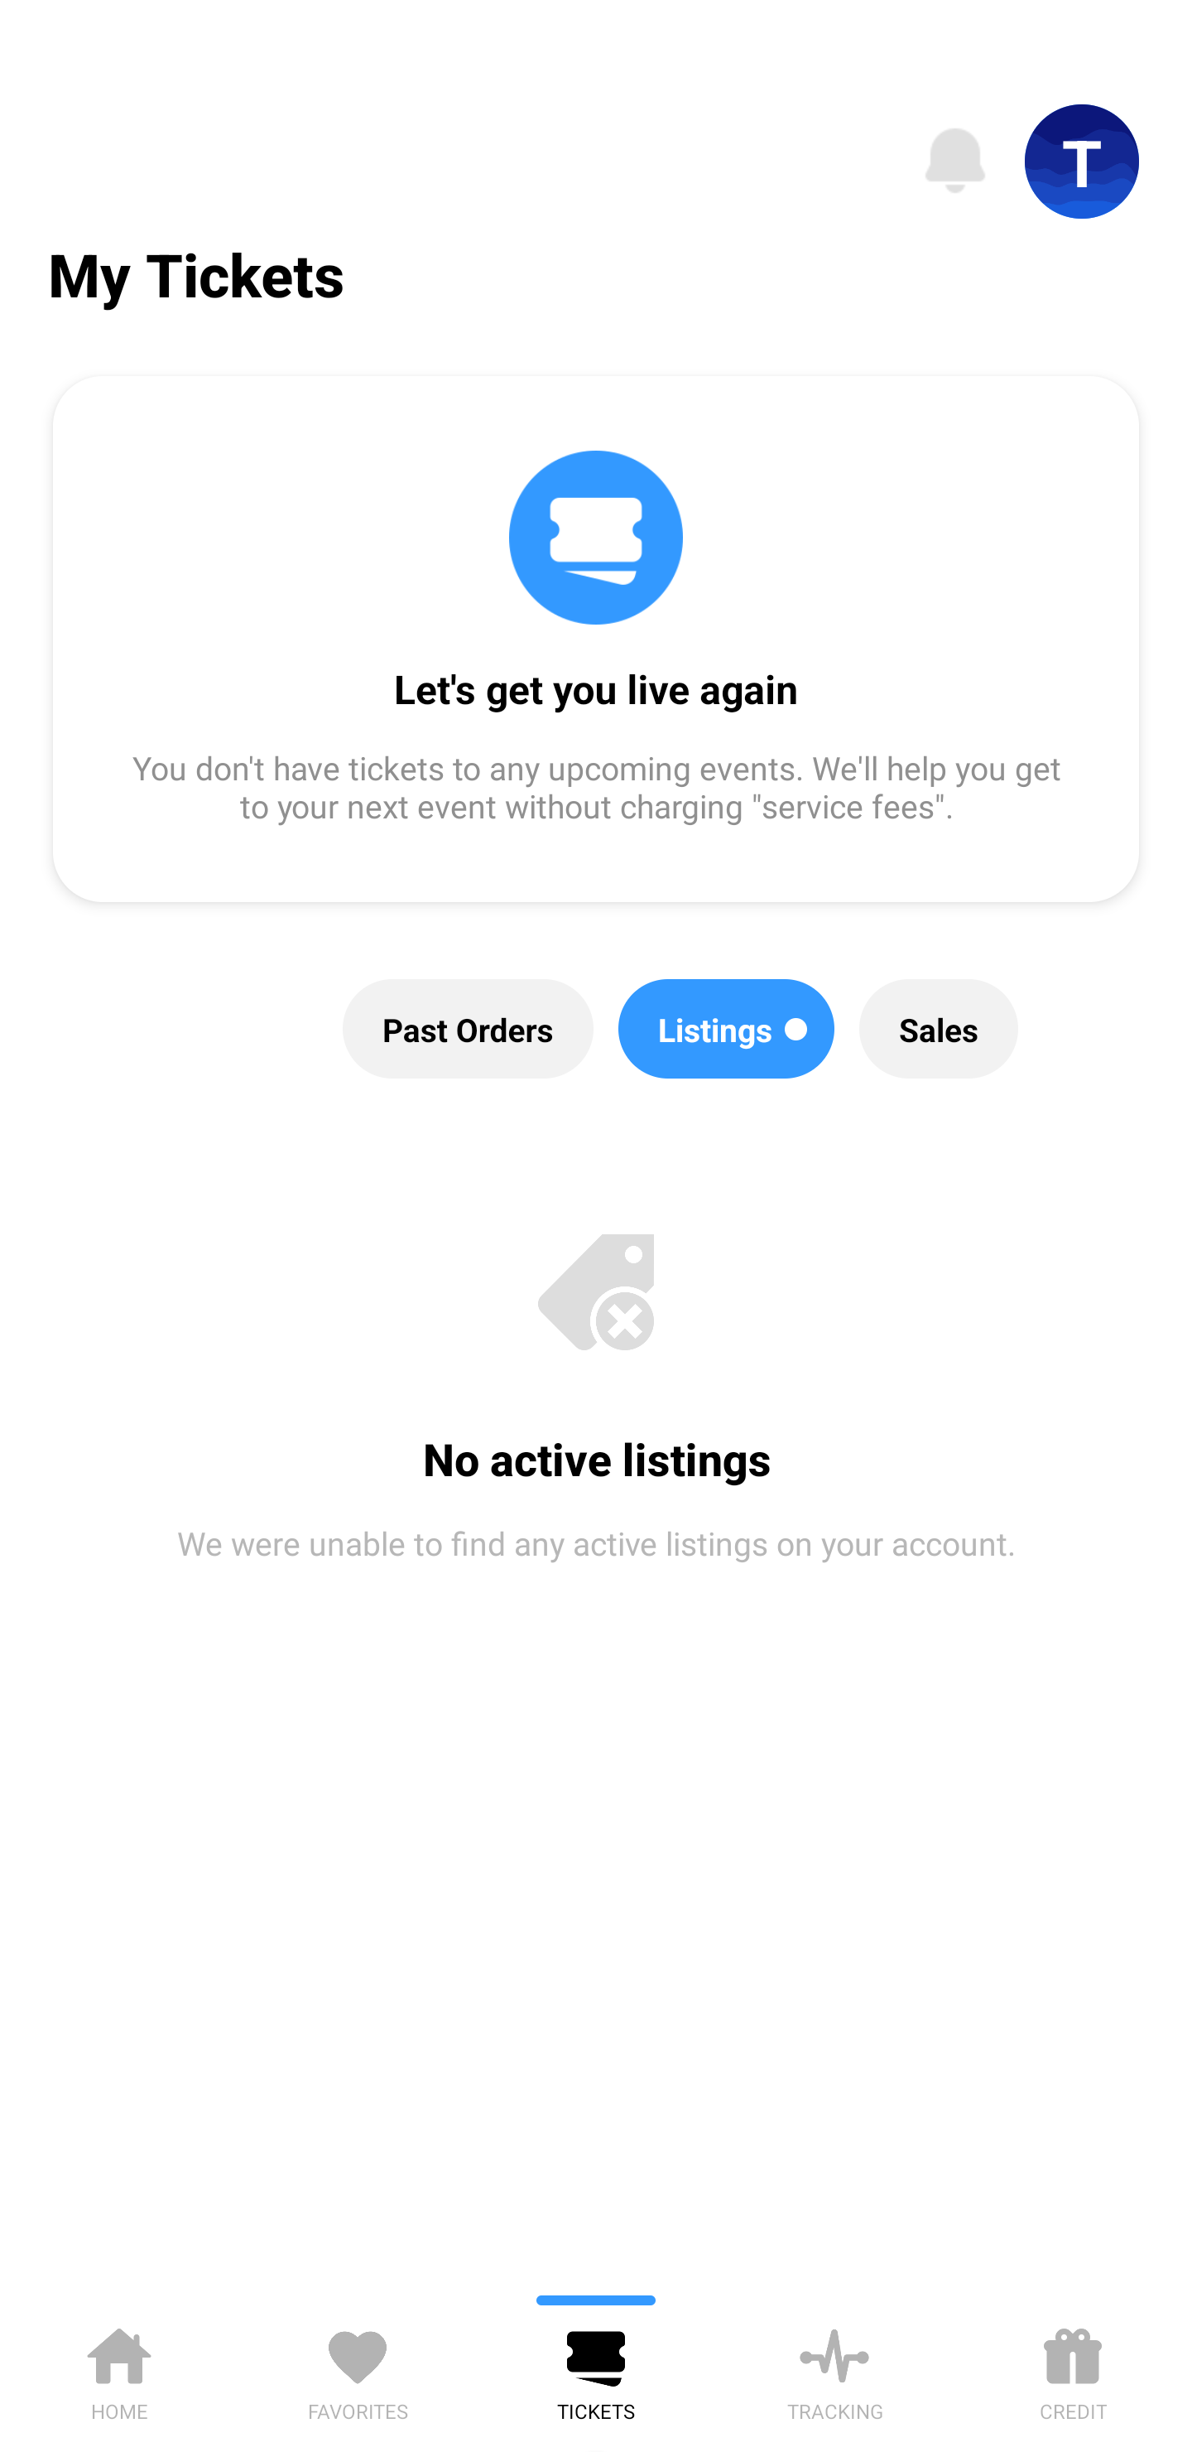  Describe the element at coordinates (939, 1029) in the screenshot. I see `Sales` at that location.